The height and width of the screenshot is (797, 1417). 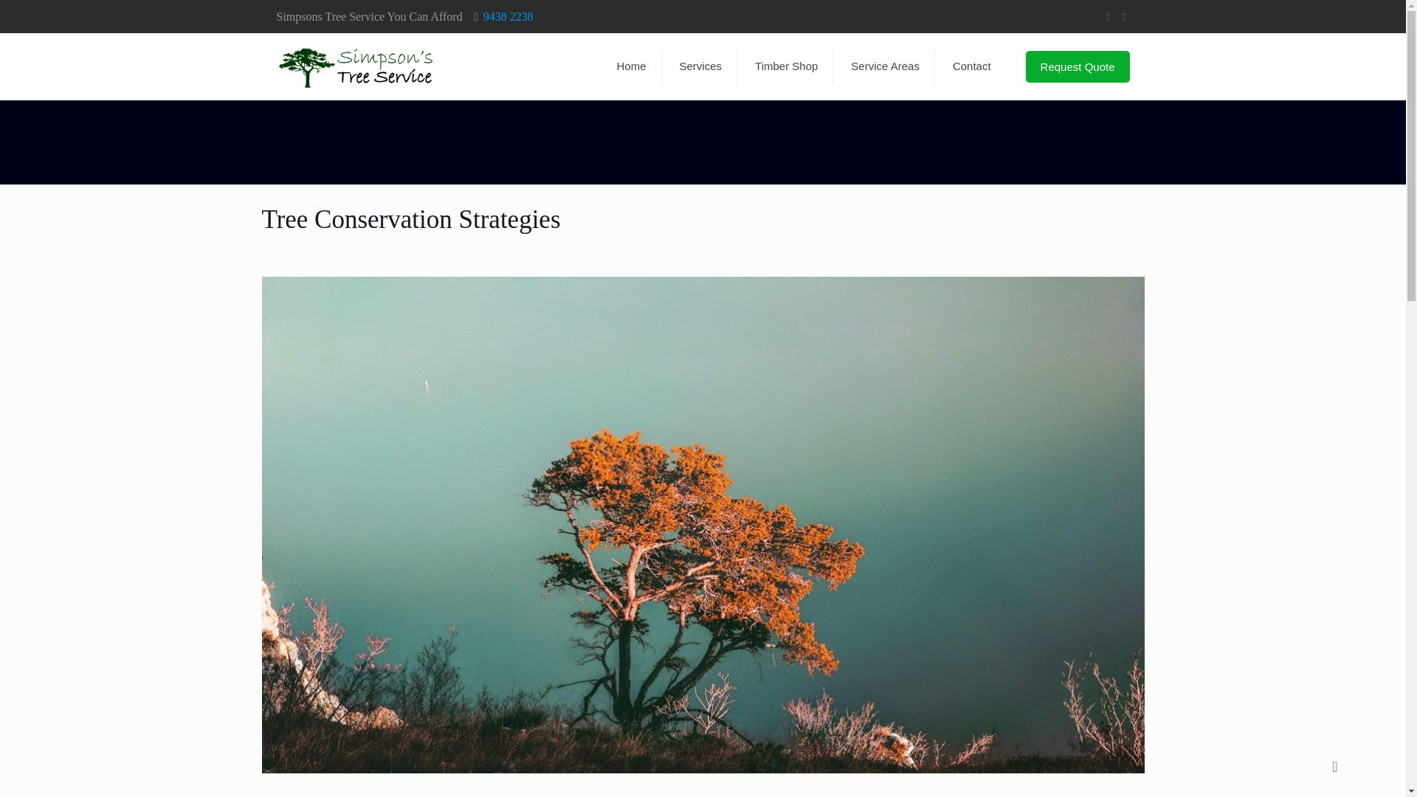 I want to click on Service Areas, so click(x=886, y=66).